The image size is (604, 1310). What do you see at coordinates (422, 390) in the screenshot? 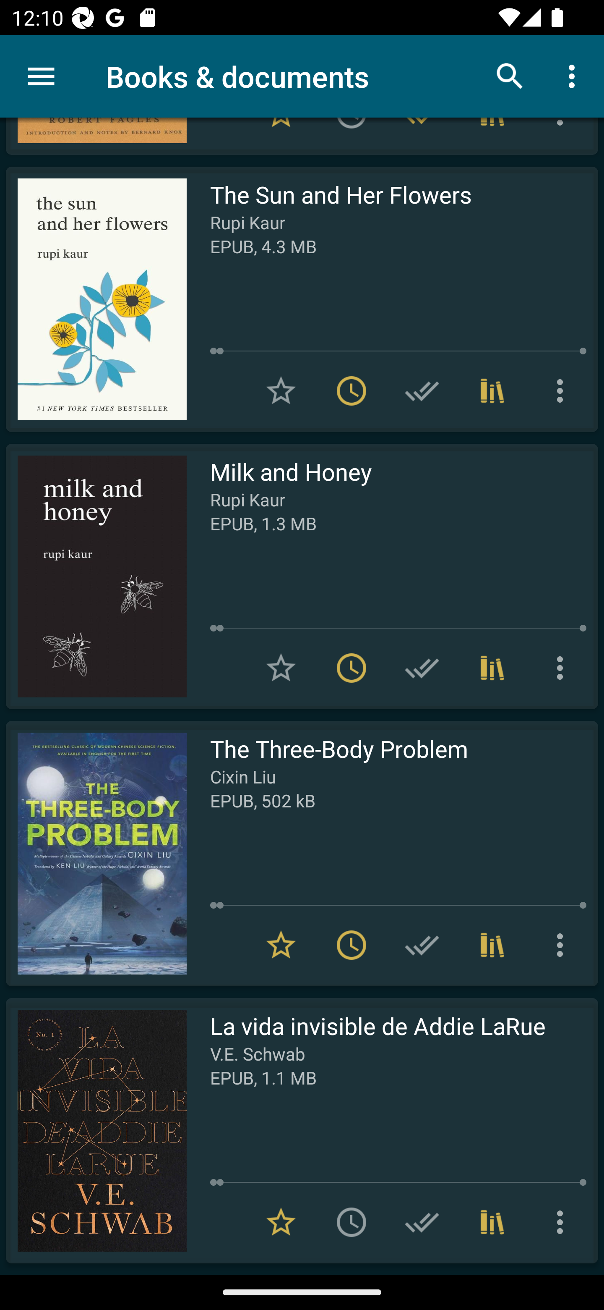
I see `Add to Have read` at bounding box center [422, 390].